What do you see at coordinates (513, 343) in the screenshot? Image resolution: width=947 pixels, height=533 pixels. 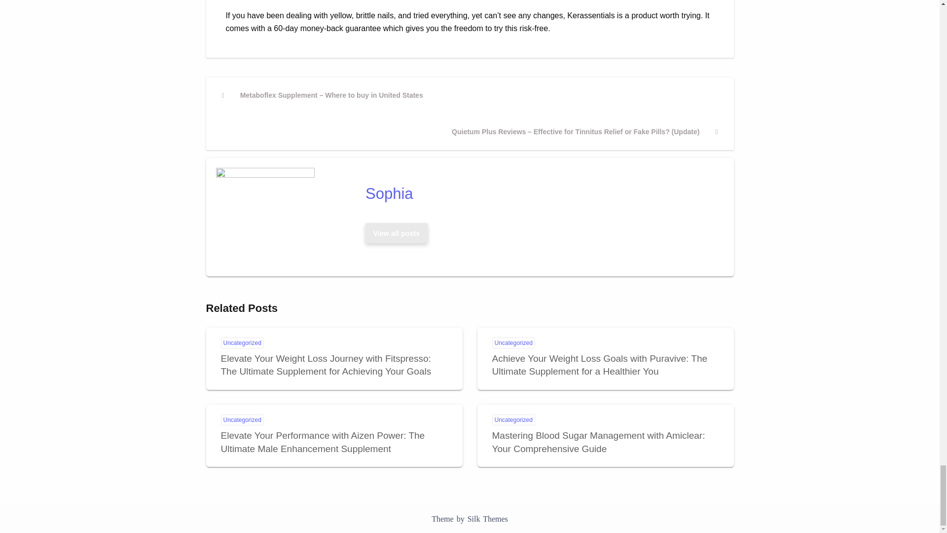 I see `Uncategorized` at bounding box center [513, 343].